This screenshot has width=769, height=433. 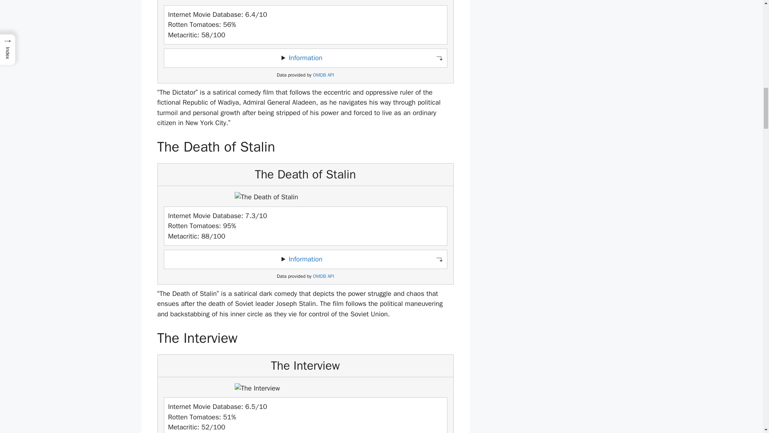 I want to click on Toggle information, so click(x=305, y=58).